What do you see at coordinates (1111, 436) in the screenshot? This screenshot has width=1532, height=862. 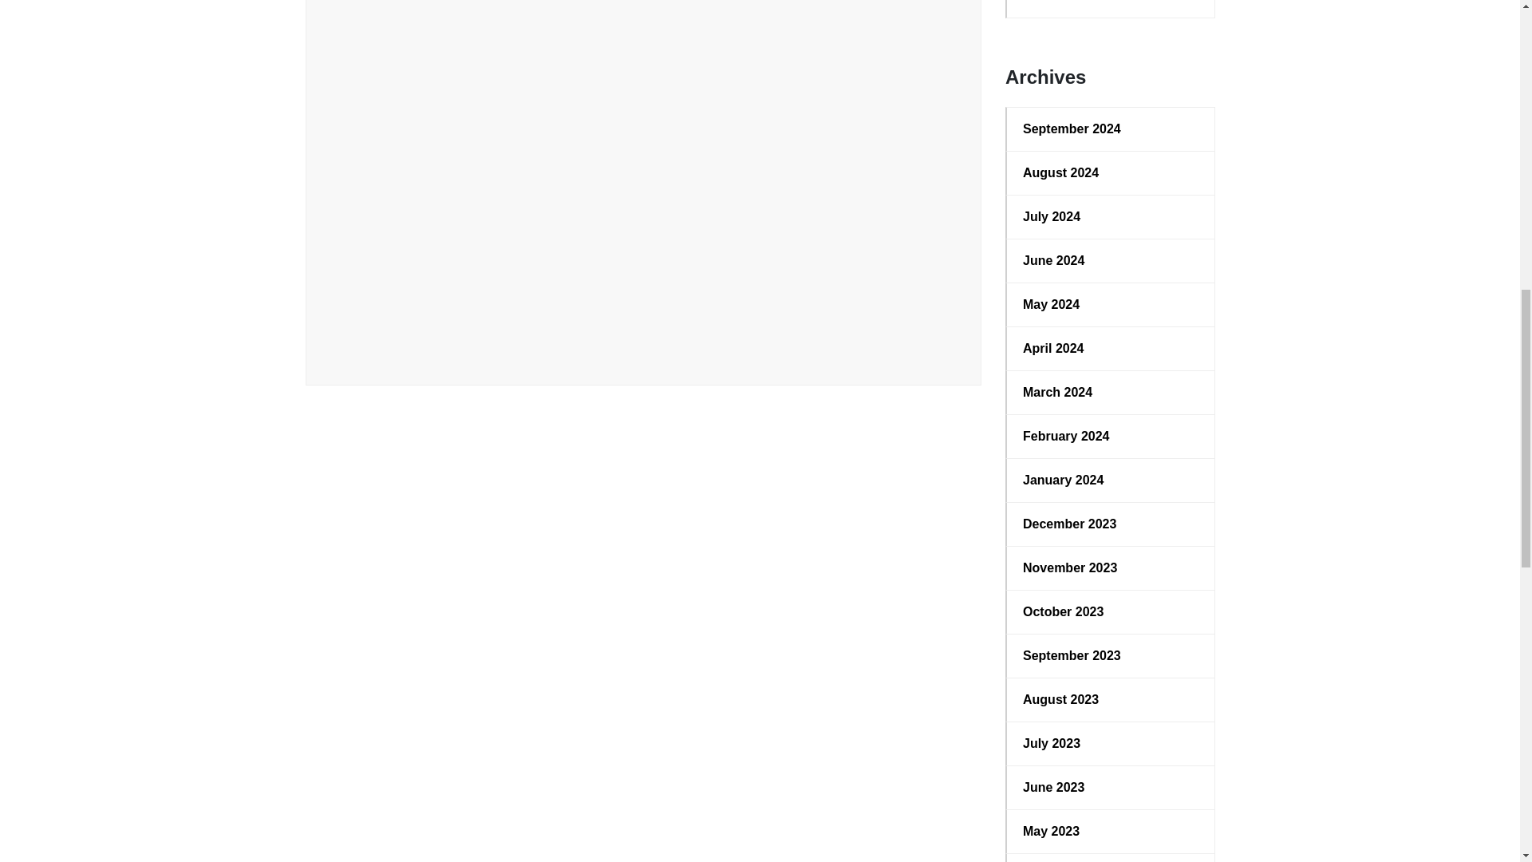 I see `February 2024` at bounding box center [1111, 436].